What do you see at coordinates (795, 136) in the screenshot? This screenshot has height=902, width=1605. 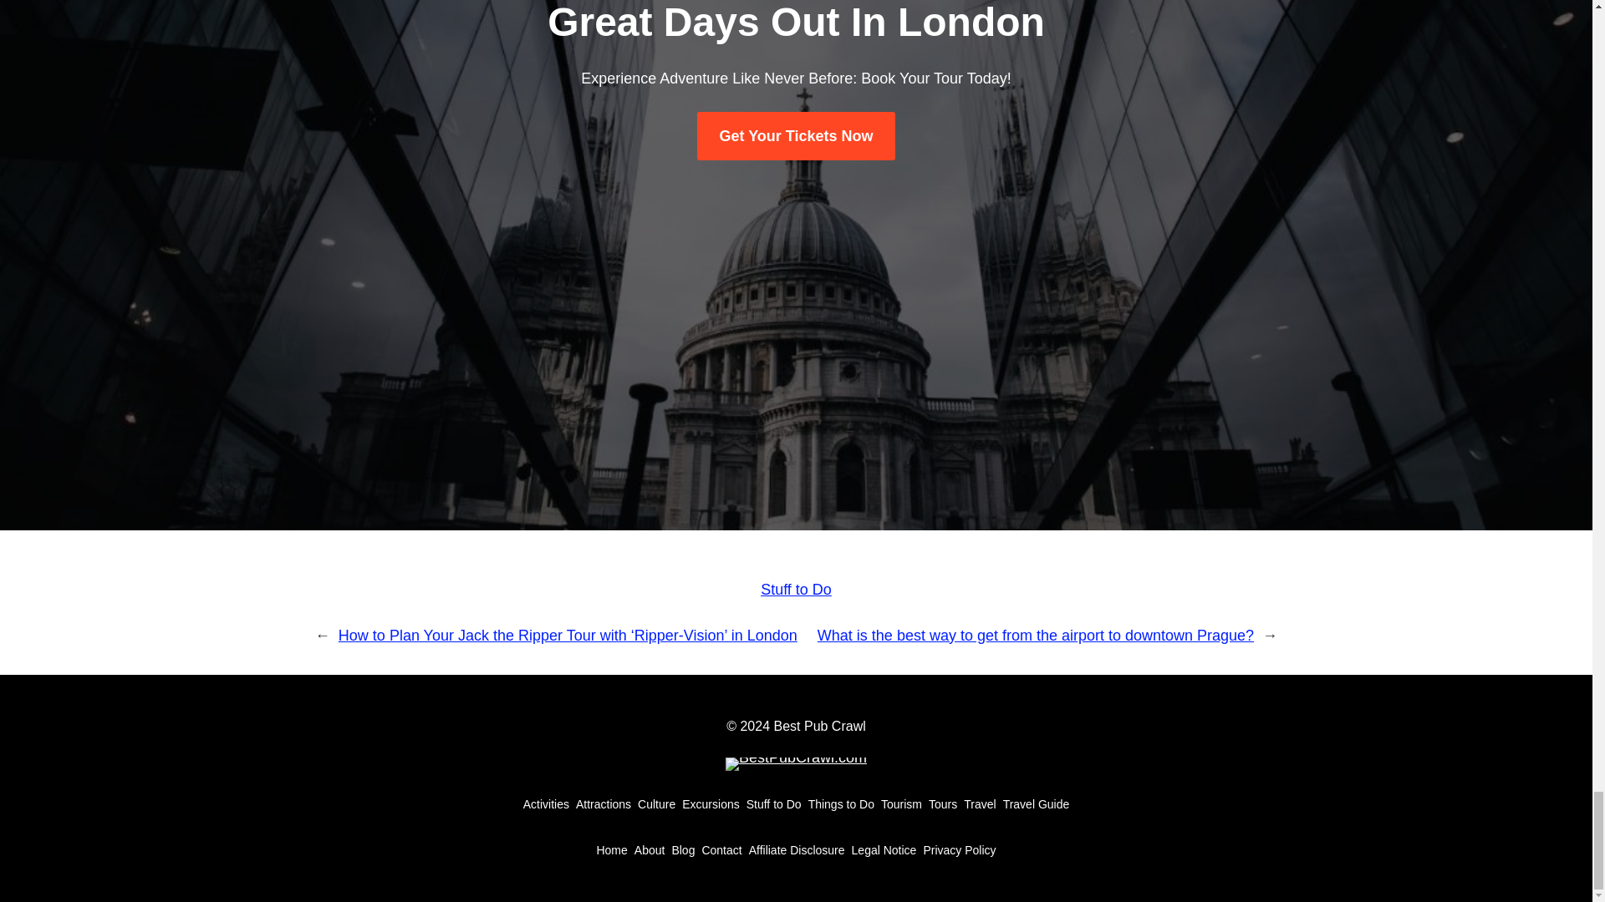 I see `Get Your Tickets Now` at bounding box center [795, 136].